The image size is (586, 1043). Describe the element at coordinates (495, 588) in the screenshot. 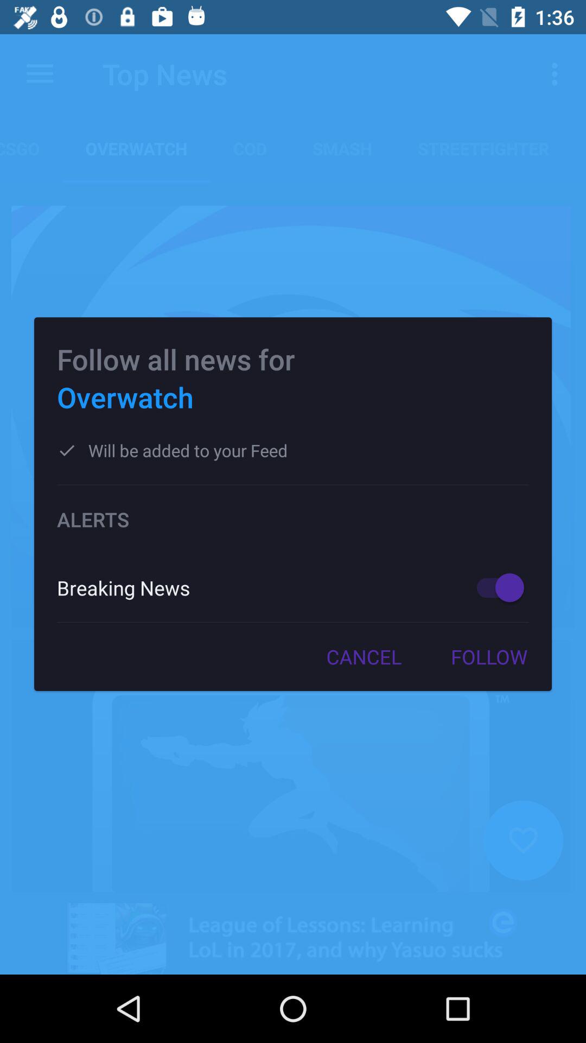

I see `launch icon below alerts` at that location.